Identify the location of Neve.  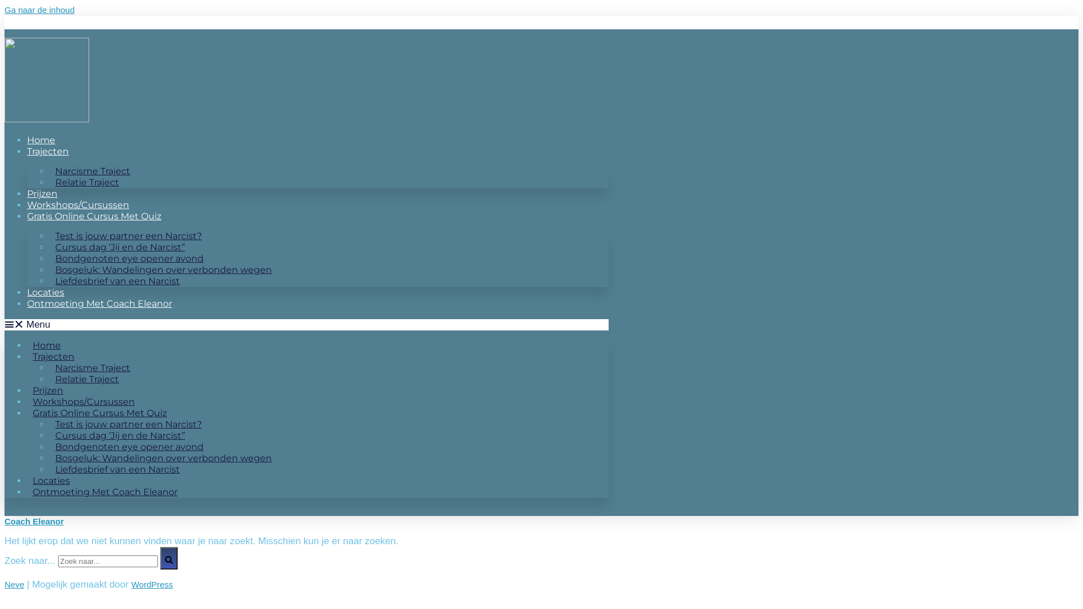
(15, 584).